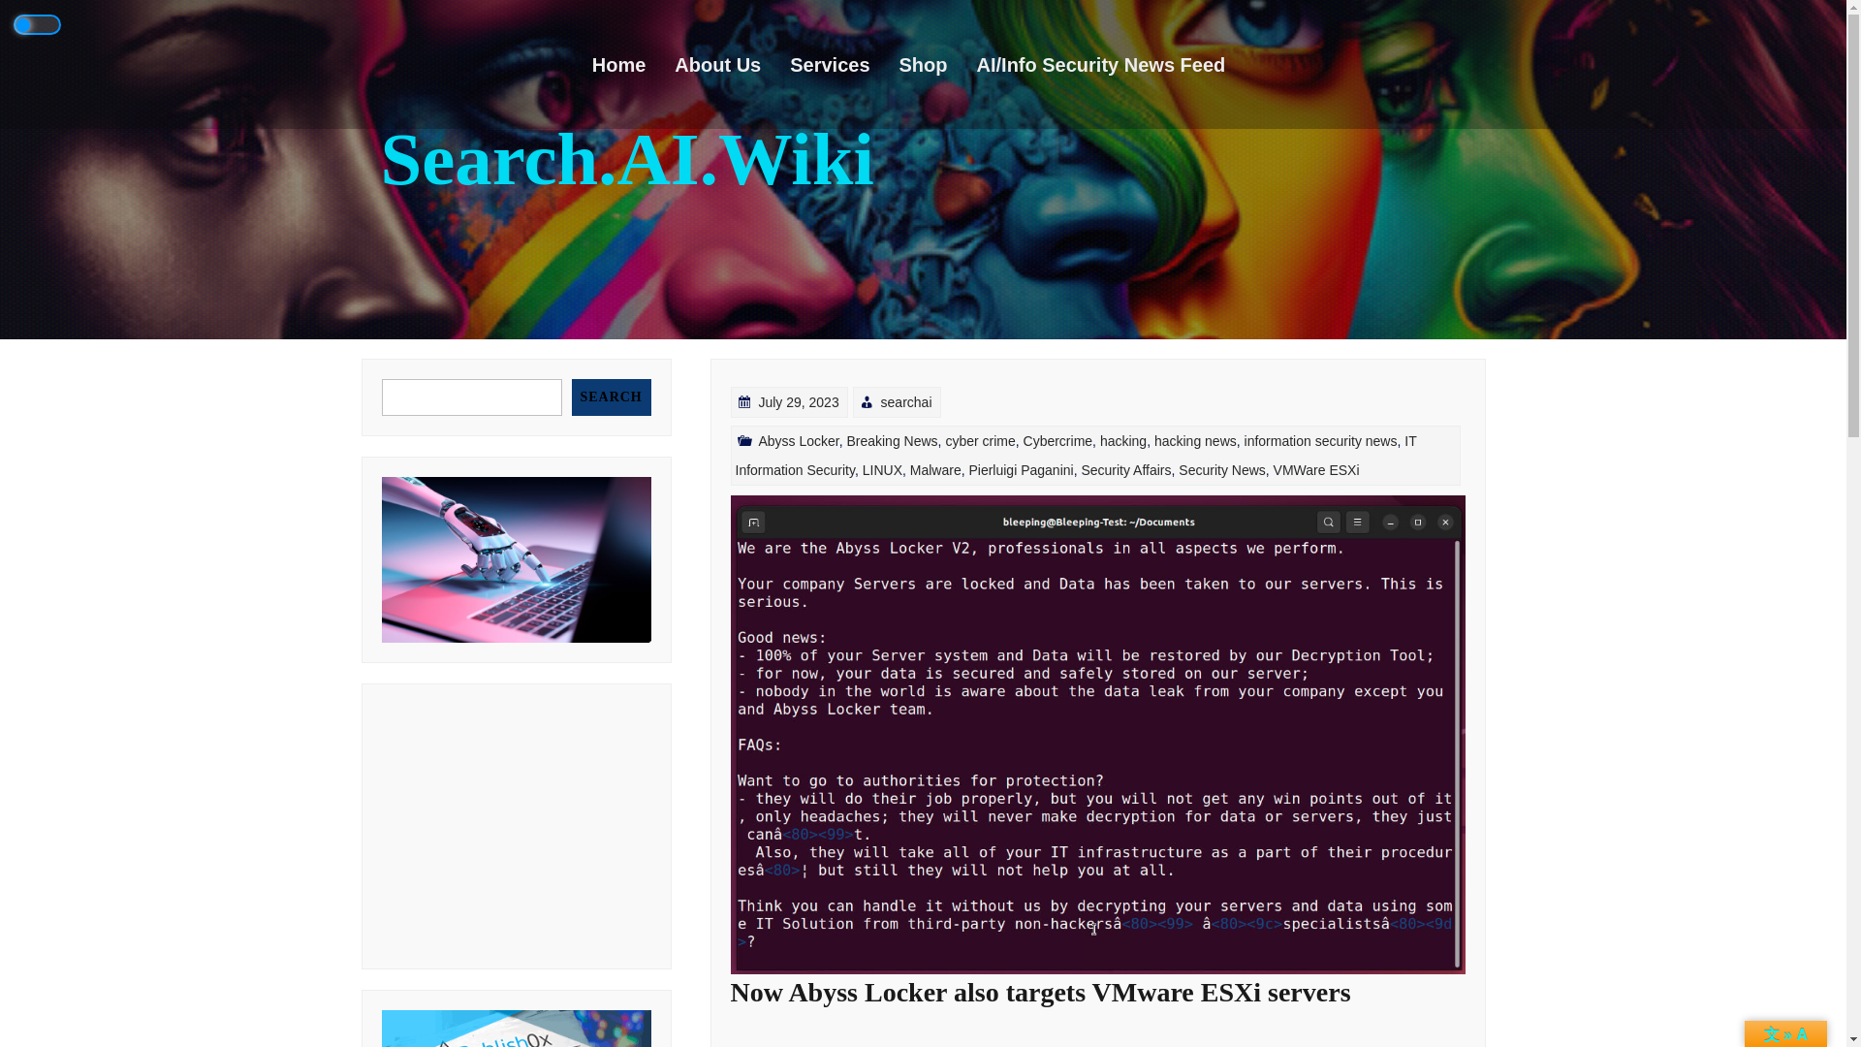 This screenshot has width=1861, height=1047. I want to click on Home, so click(633, 64).